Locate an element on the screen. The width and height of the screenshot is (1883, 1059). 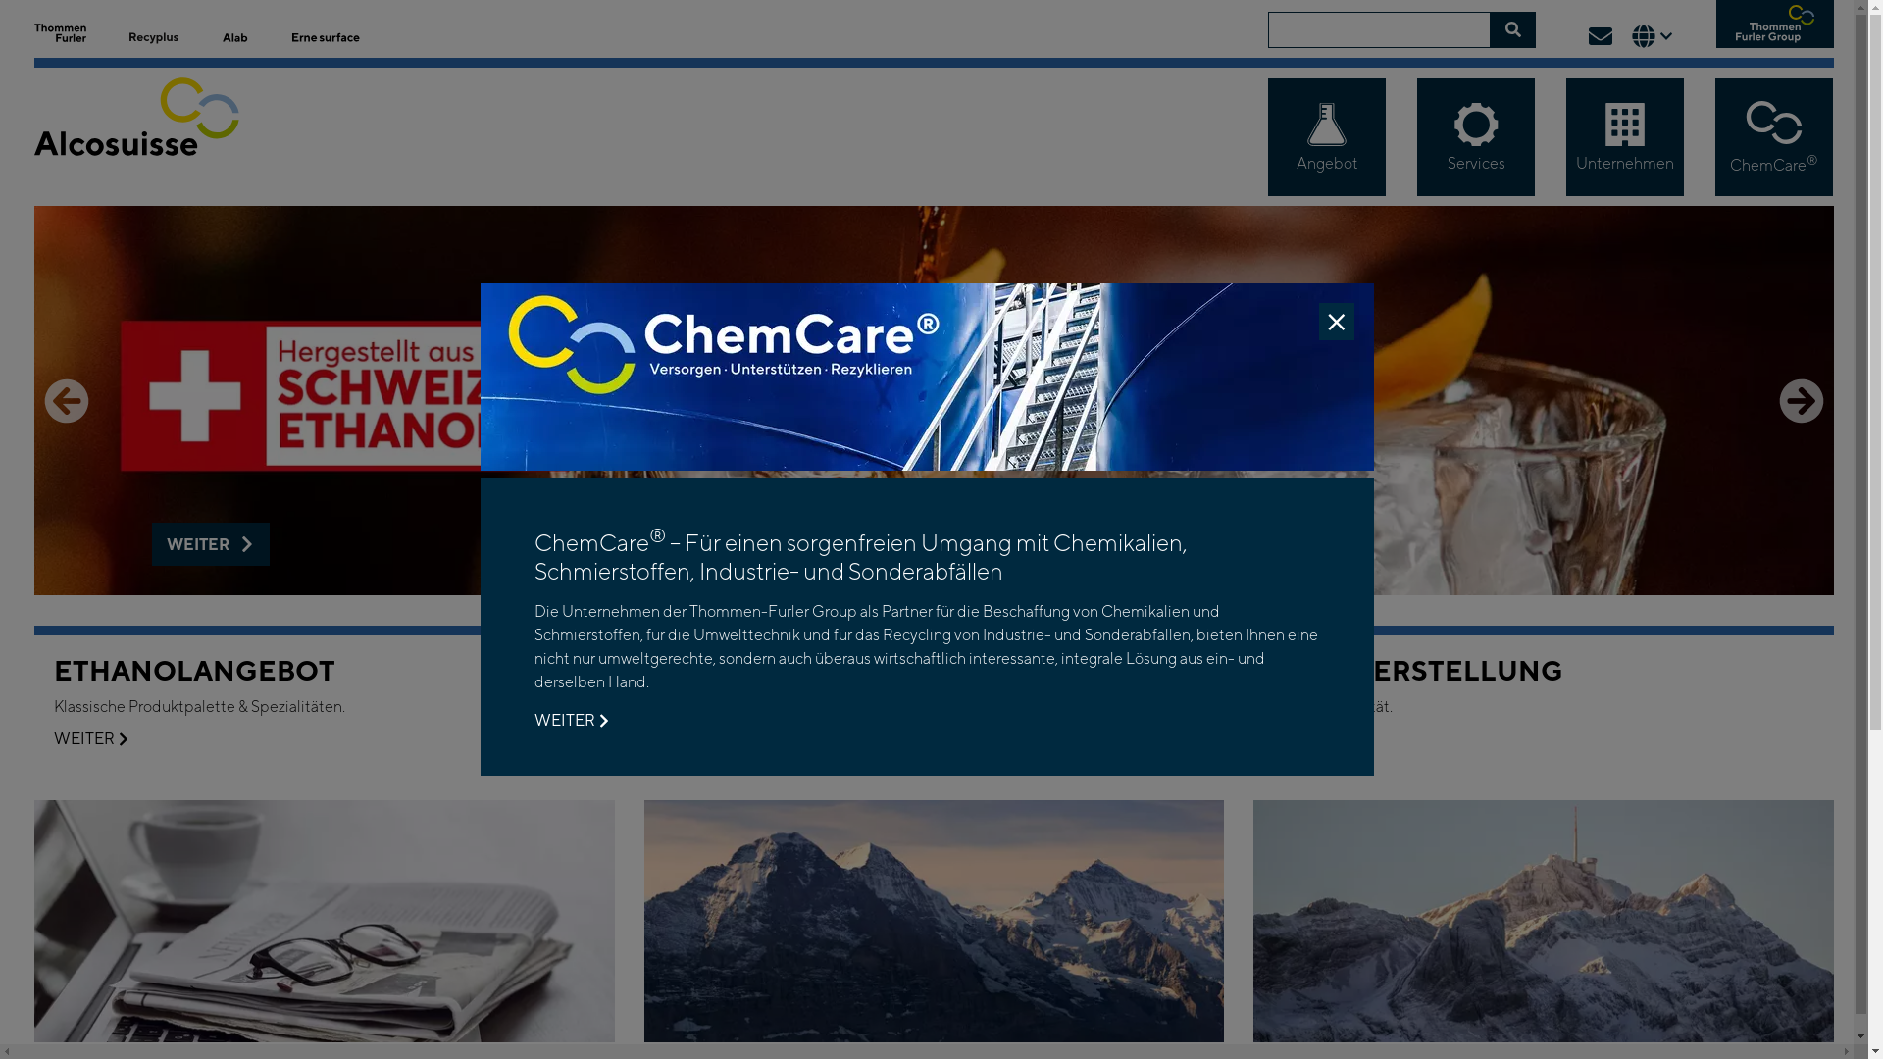
WEITER is located at coordinates (700, 739).